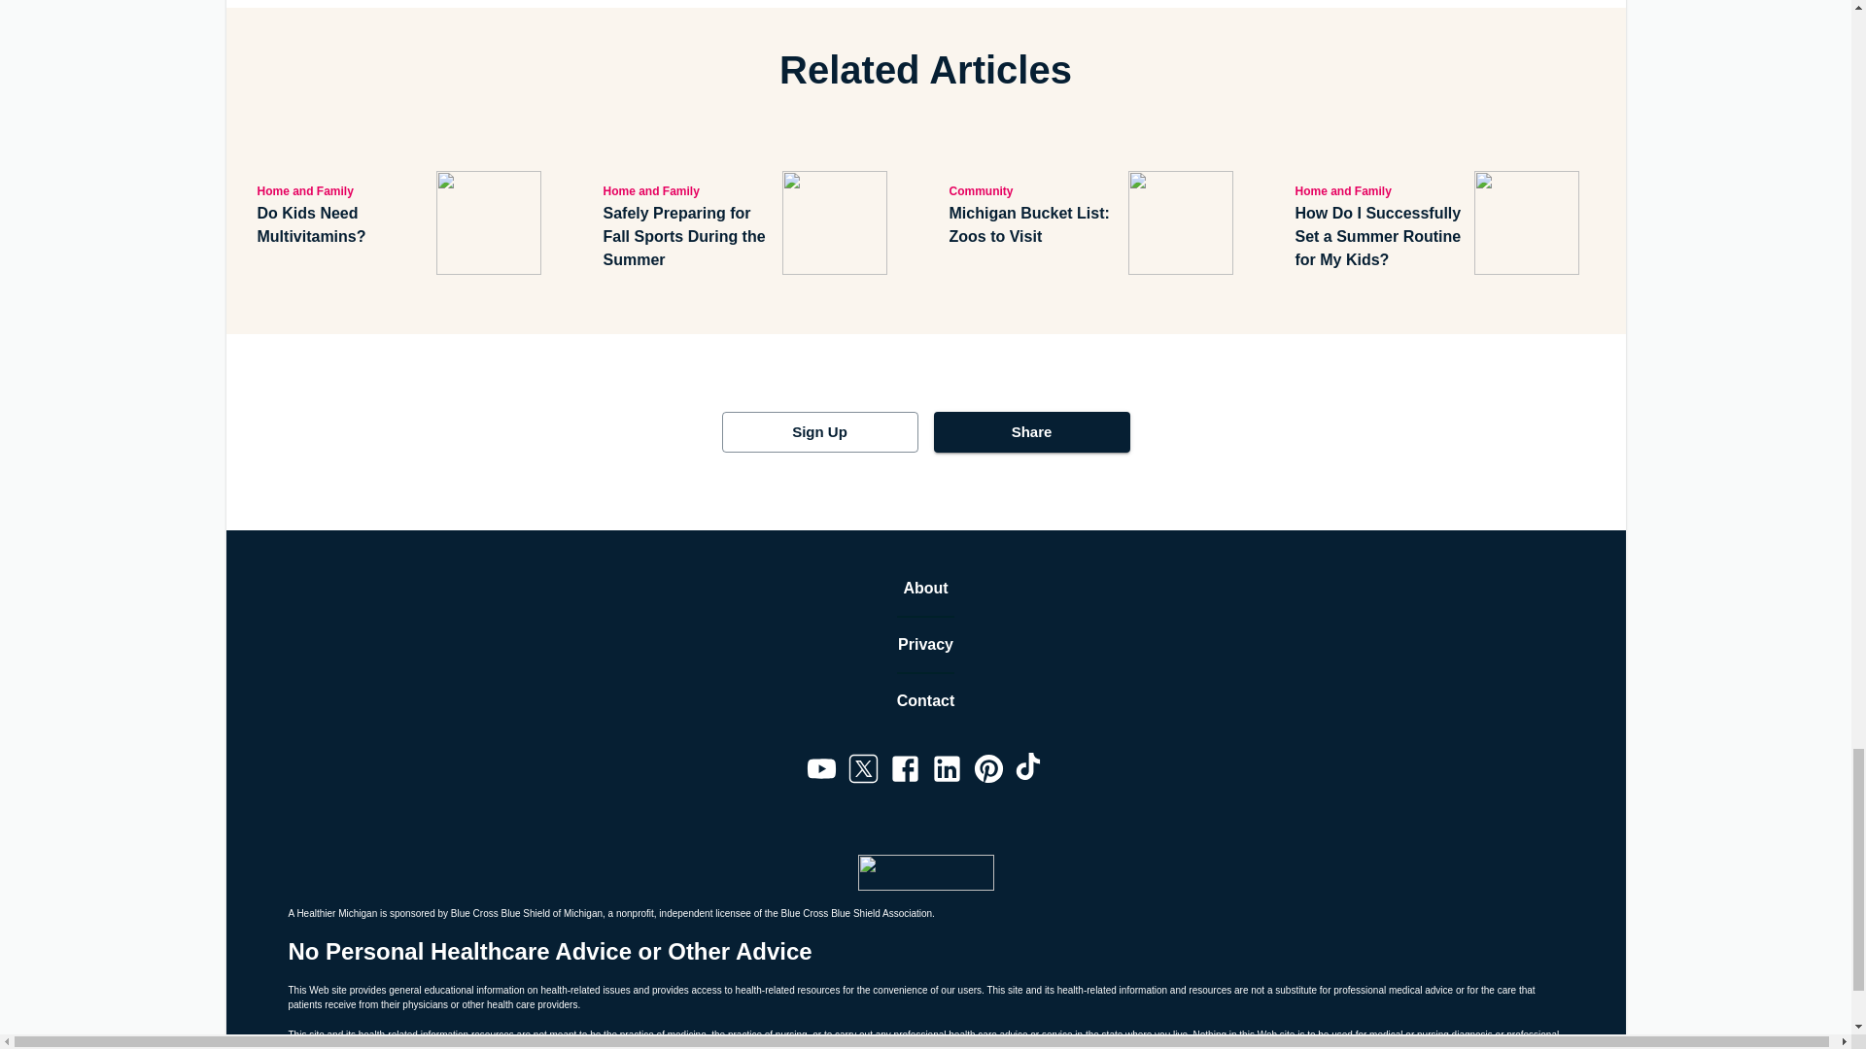 The height and width of the screenshot is (1049, 1866). Describe the element at coordinates (925, 589) in the screenshot. I see `About` at that location.